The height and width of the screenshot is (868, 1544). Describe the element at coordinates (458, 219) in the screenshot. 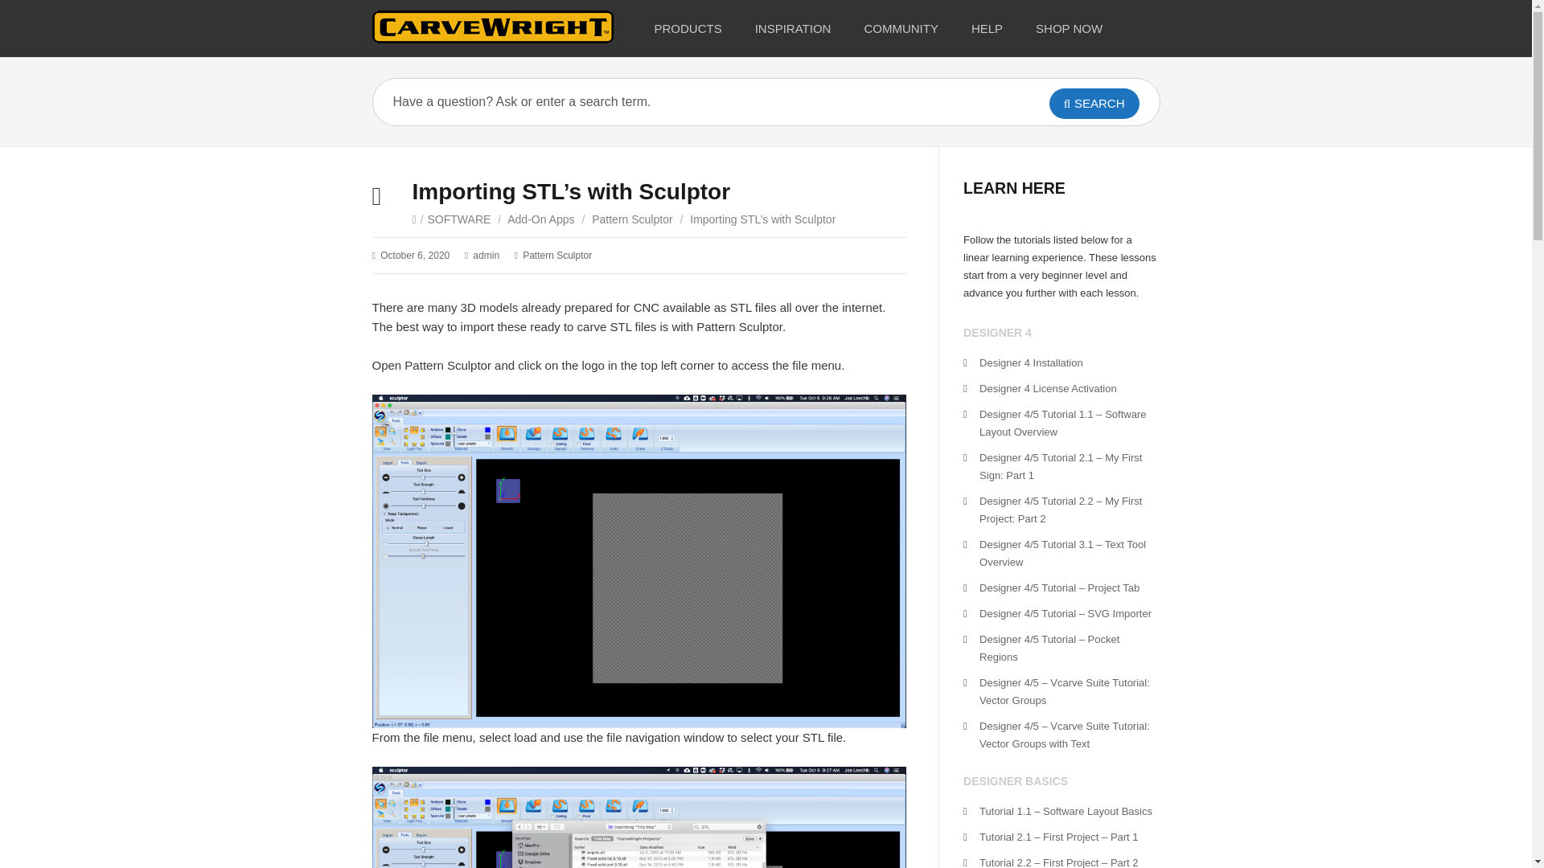

I see `SOFTWARE` at that location.